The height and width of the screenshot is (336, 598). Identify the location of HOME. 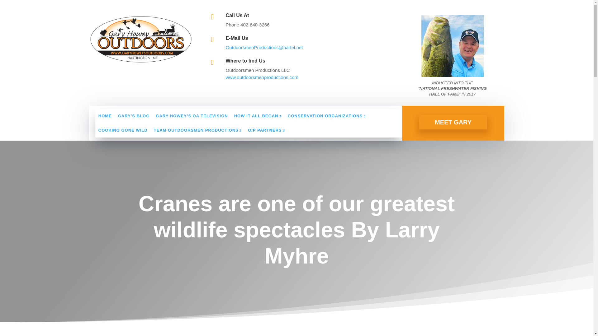
(105, 116).